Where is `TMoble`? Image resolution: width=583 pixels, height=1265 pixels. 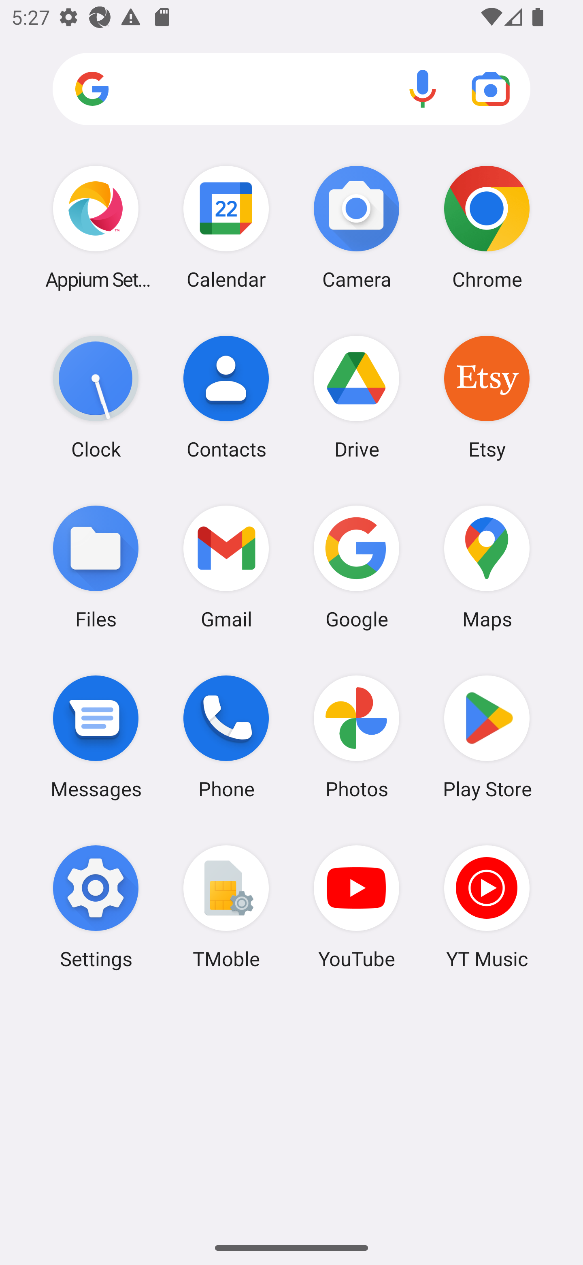 TMoble is located at coordinates (226, 907).